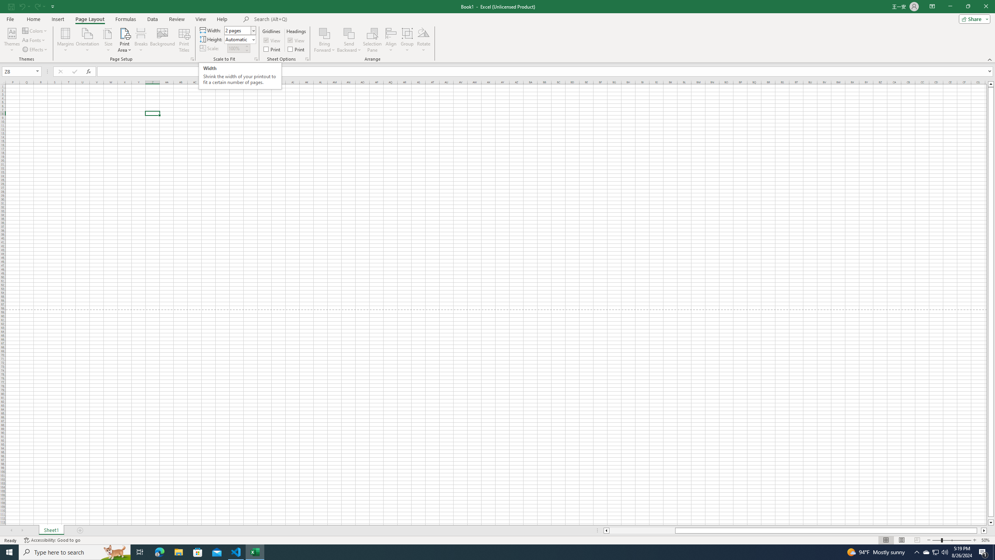 The width and height of the screenshot is (995, 560). I want to click on Name Box, so click(21, 71).